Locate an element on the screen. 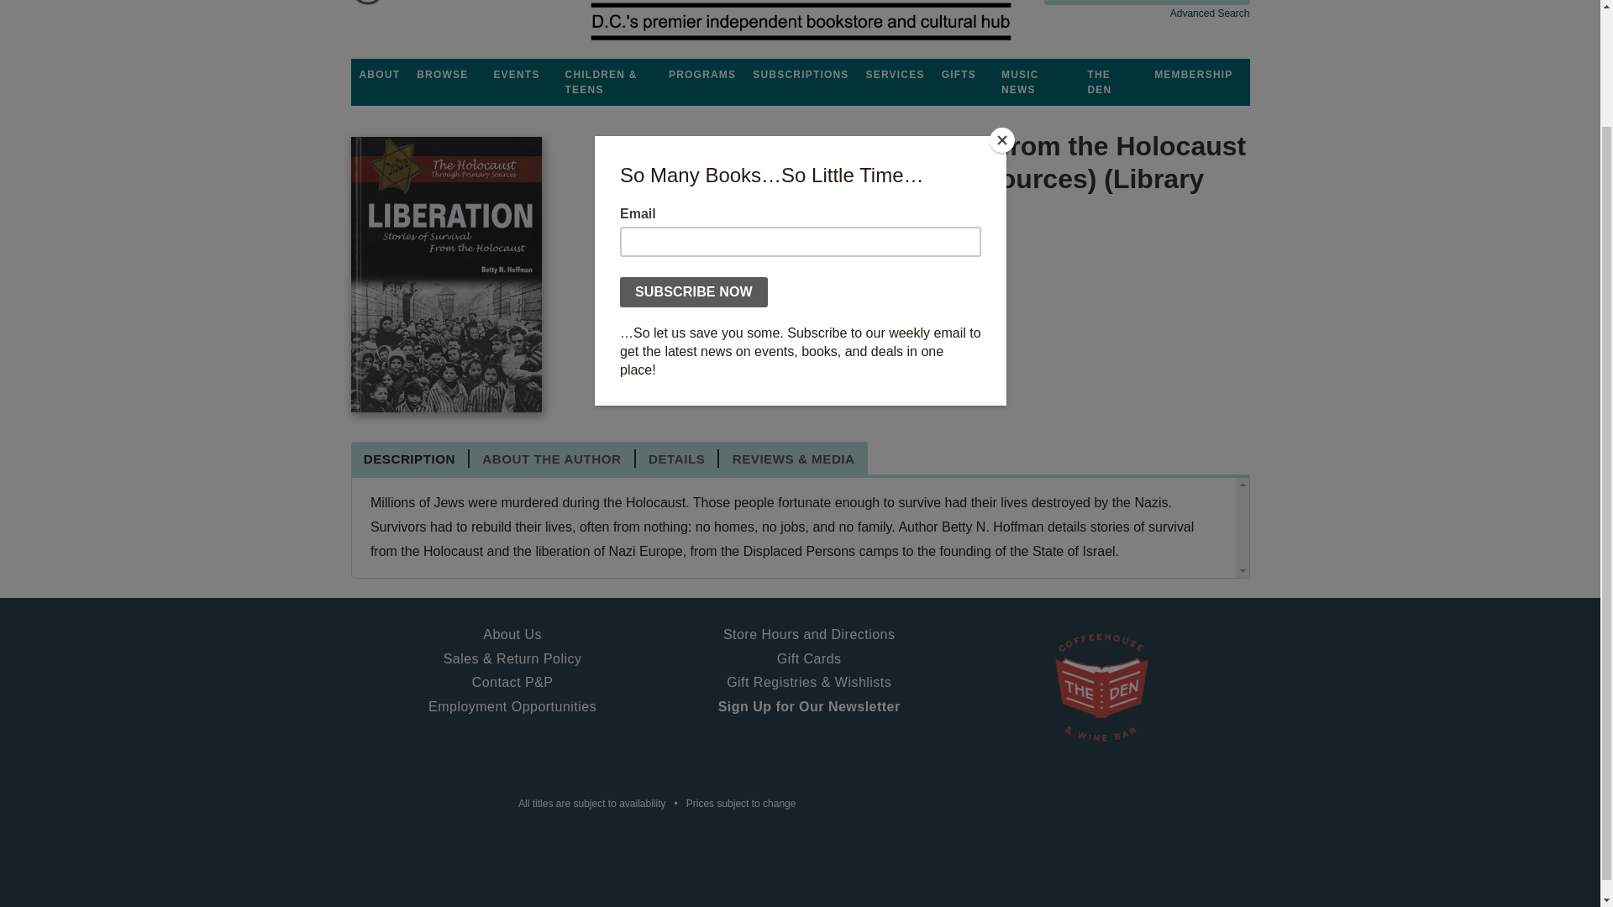 This screenshot has height=907, width=1613. Browse our shelves is located at coordinates (442, 75).